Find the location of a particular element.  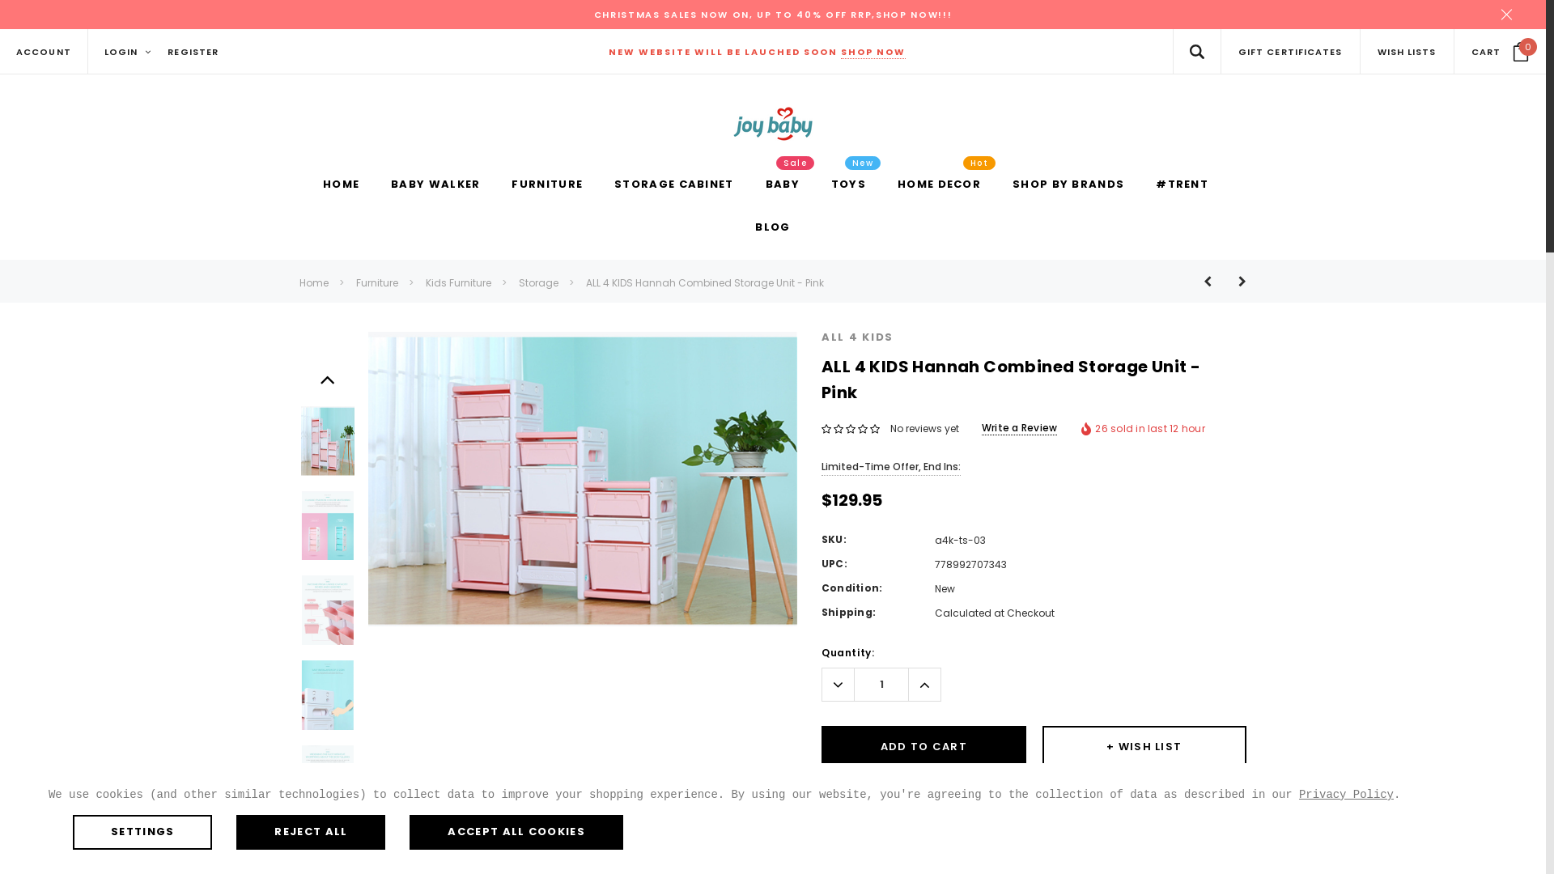

LOGIN is located at coordinates (128, 52).